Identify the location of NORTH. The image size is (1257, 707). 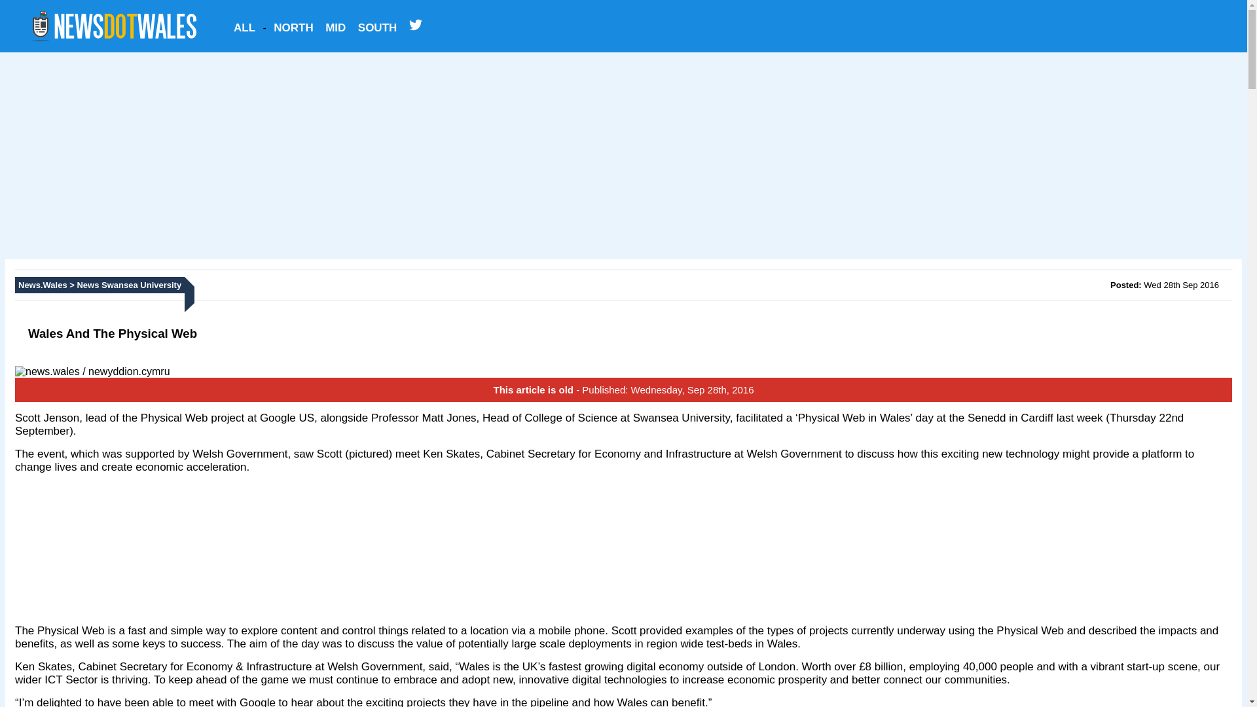
(293, 27).